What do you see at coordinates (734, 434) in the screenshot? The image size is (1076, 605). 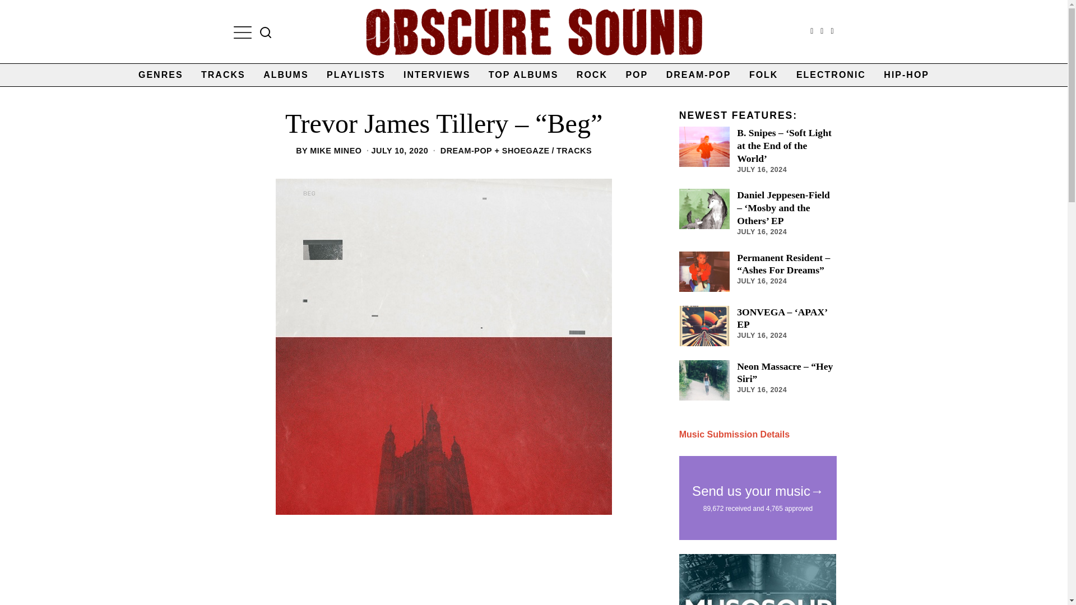 I see `Send music` at bounding box center [734, 434].